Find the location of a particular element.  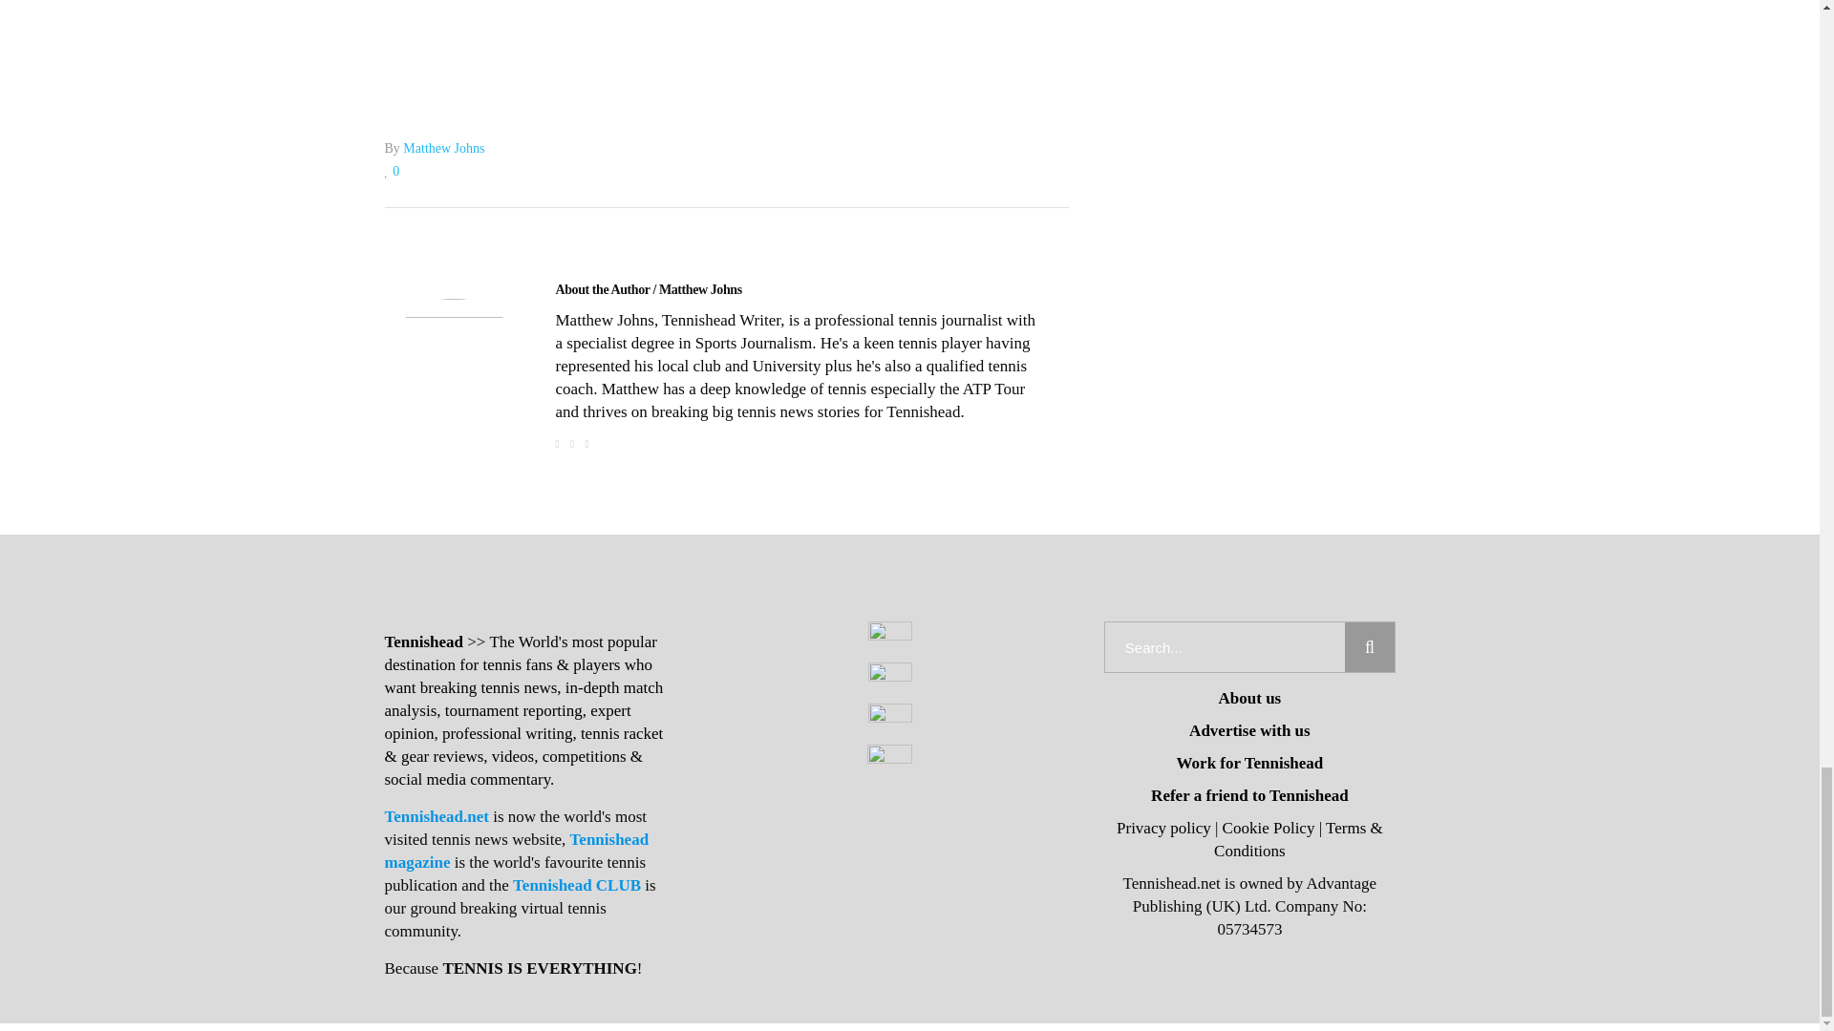

Search for: is located at coordinates (1225, 647).